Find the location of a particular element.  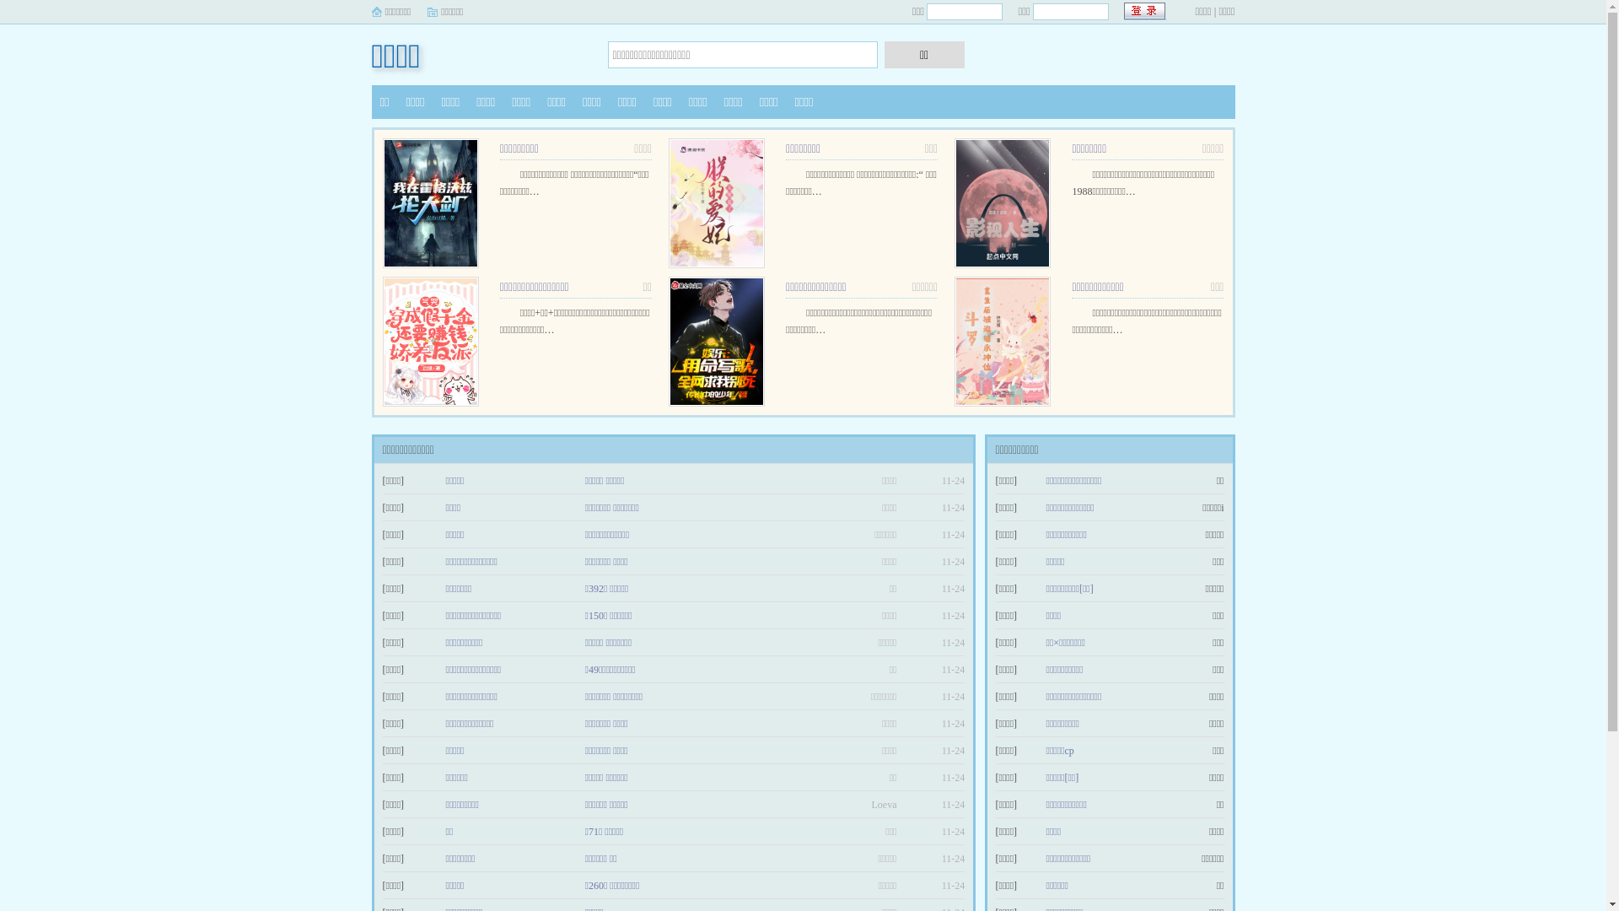

  is located at coordinates (1145, 12).